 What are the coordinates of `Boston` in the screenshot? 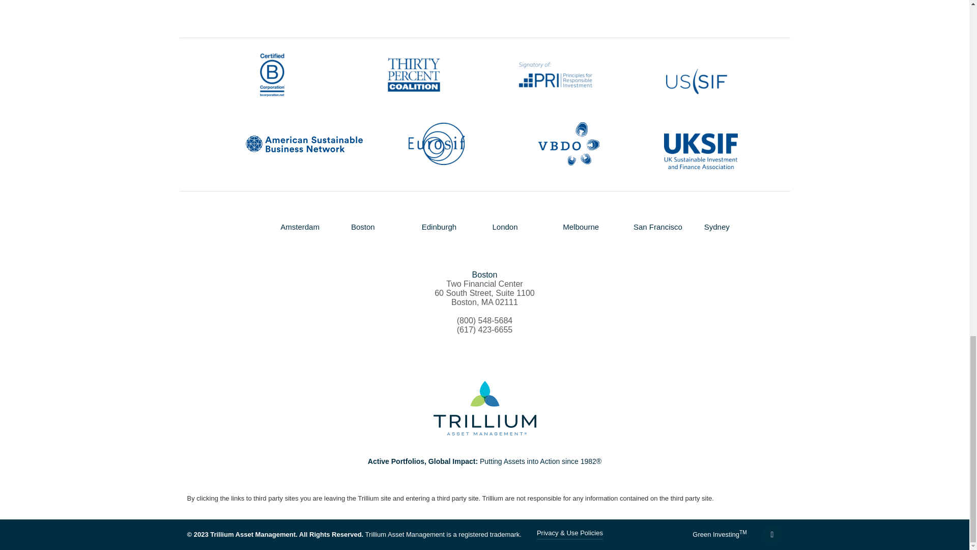 It's located at (363, 227).